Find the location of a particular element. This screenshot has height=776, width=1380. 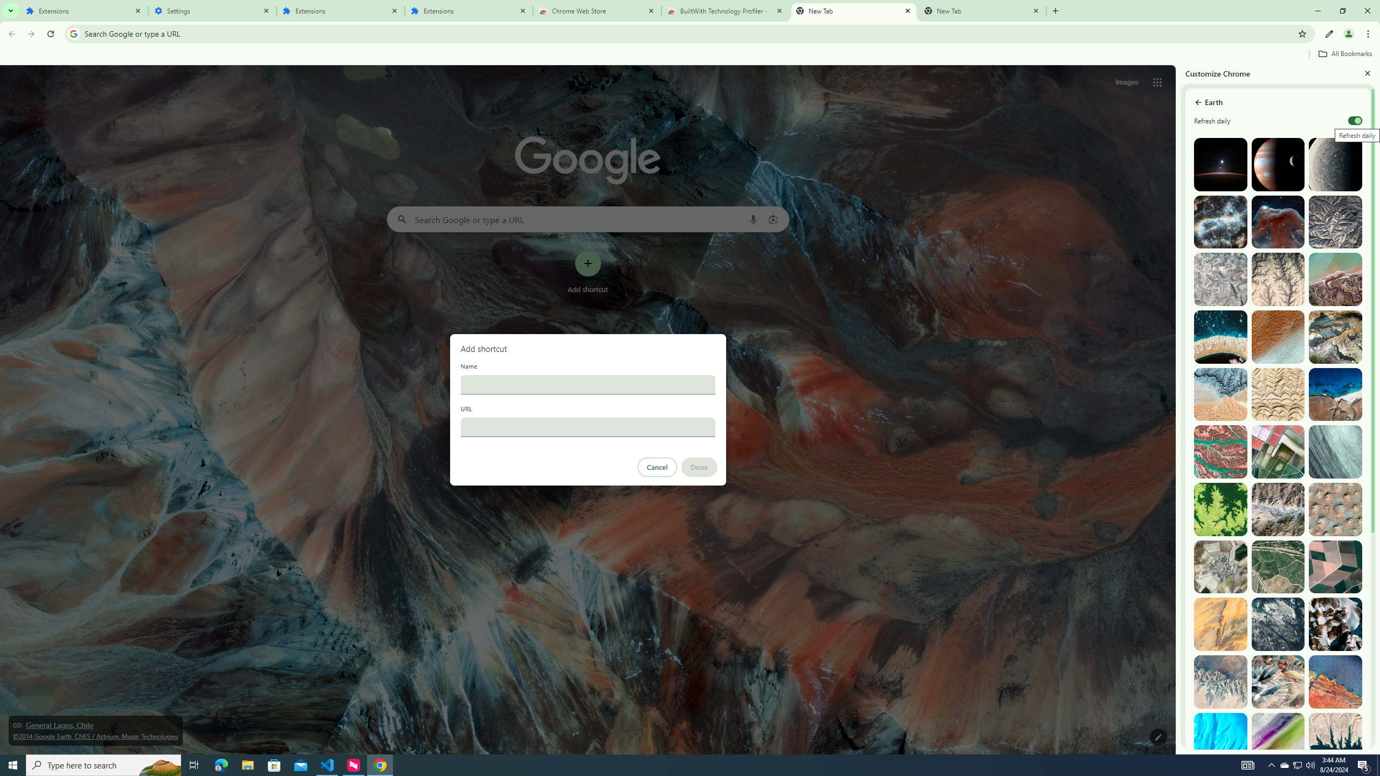

Refresh daily is located at coordinates (1355, 121).